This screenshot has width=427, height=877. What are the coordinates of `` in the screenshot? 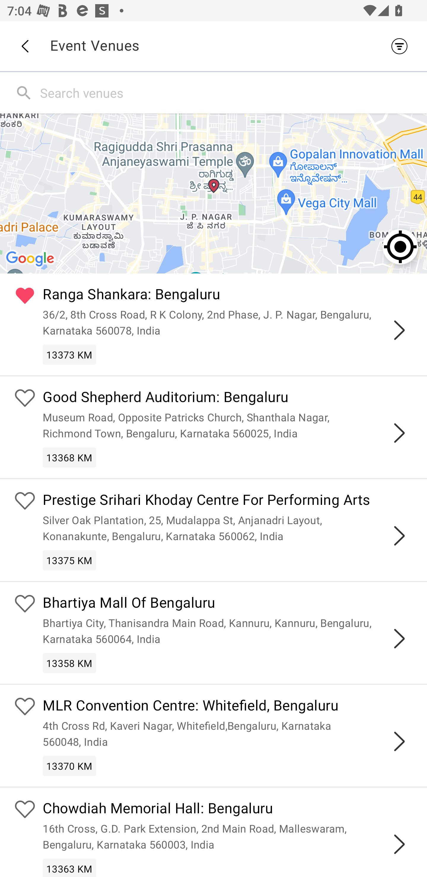 It's located at (399, 741).